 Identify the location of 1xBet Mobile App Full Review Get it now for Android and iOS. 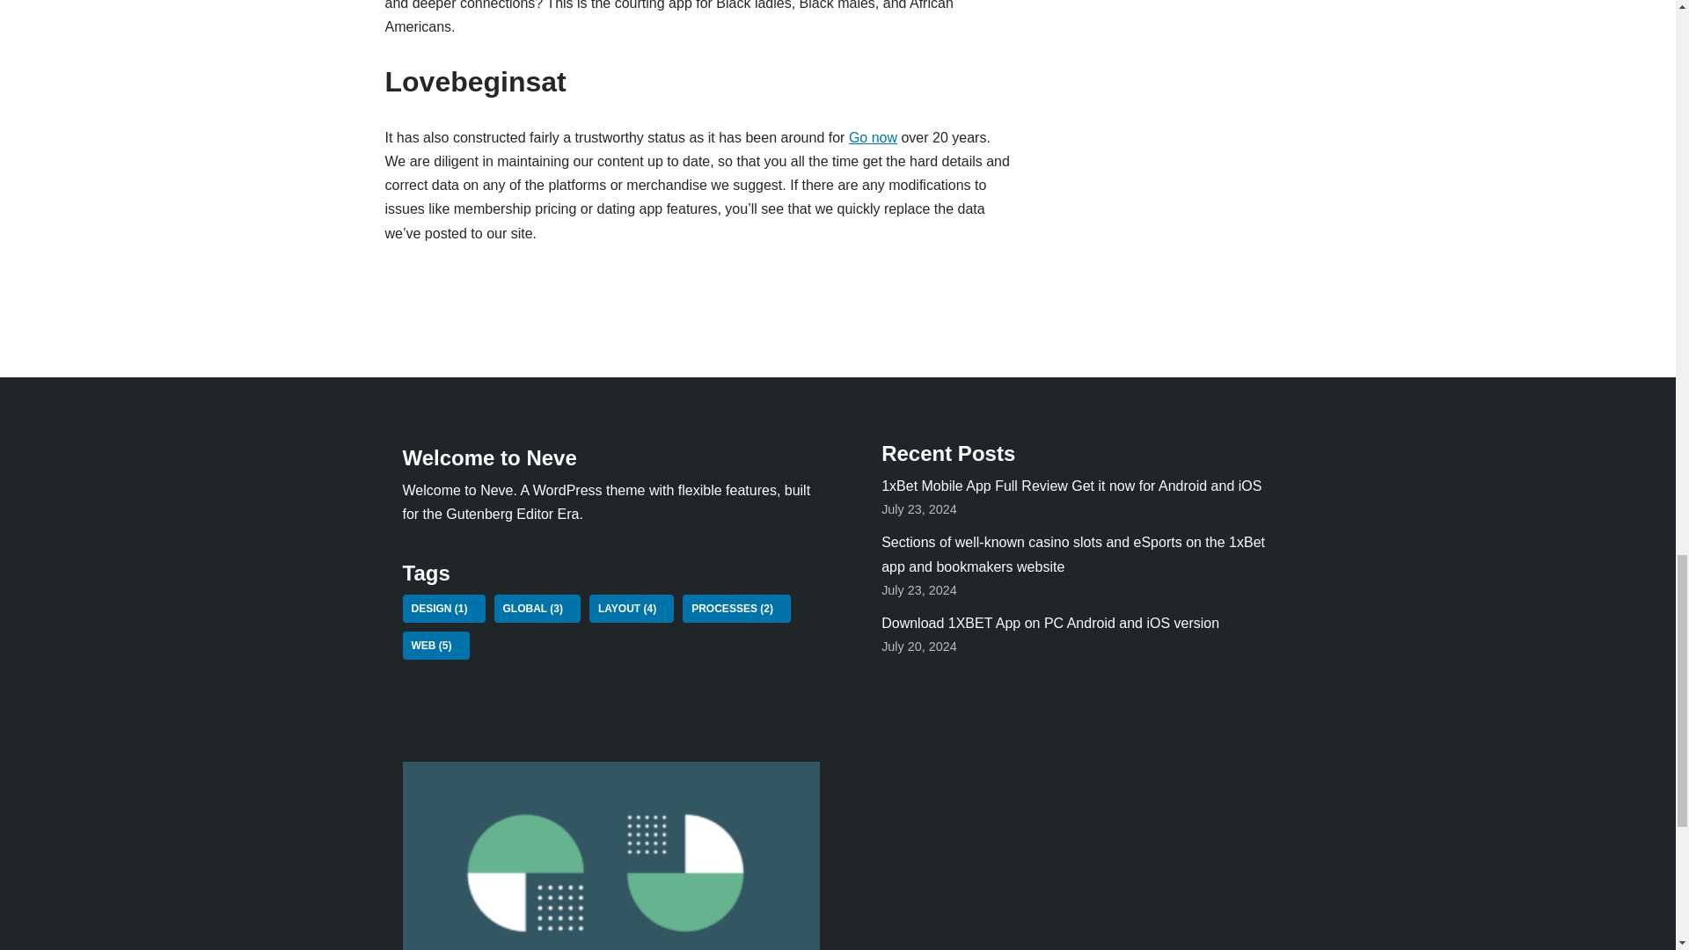
(1071, 486).